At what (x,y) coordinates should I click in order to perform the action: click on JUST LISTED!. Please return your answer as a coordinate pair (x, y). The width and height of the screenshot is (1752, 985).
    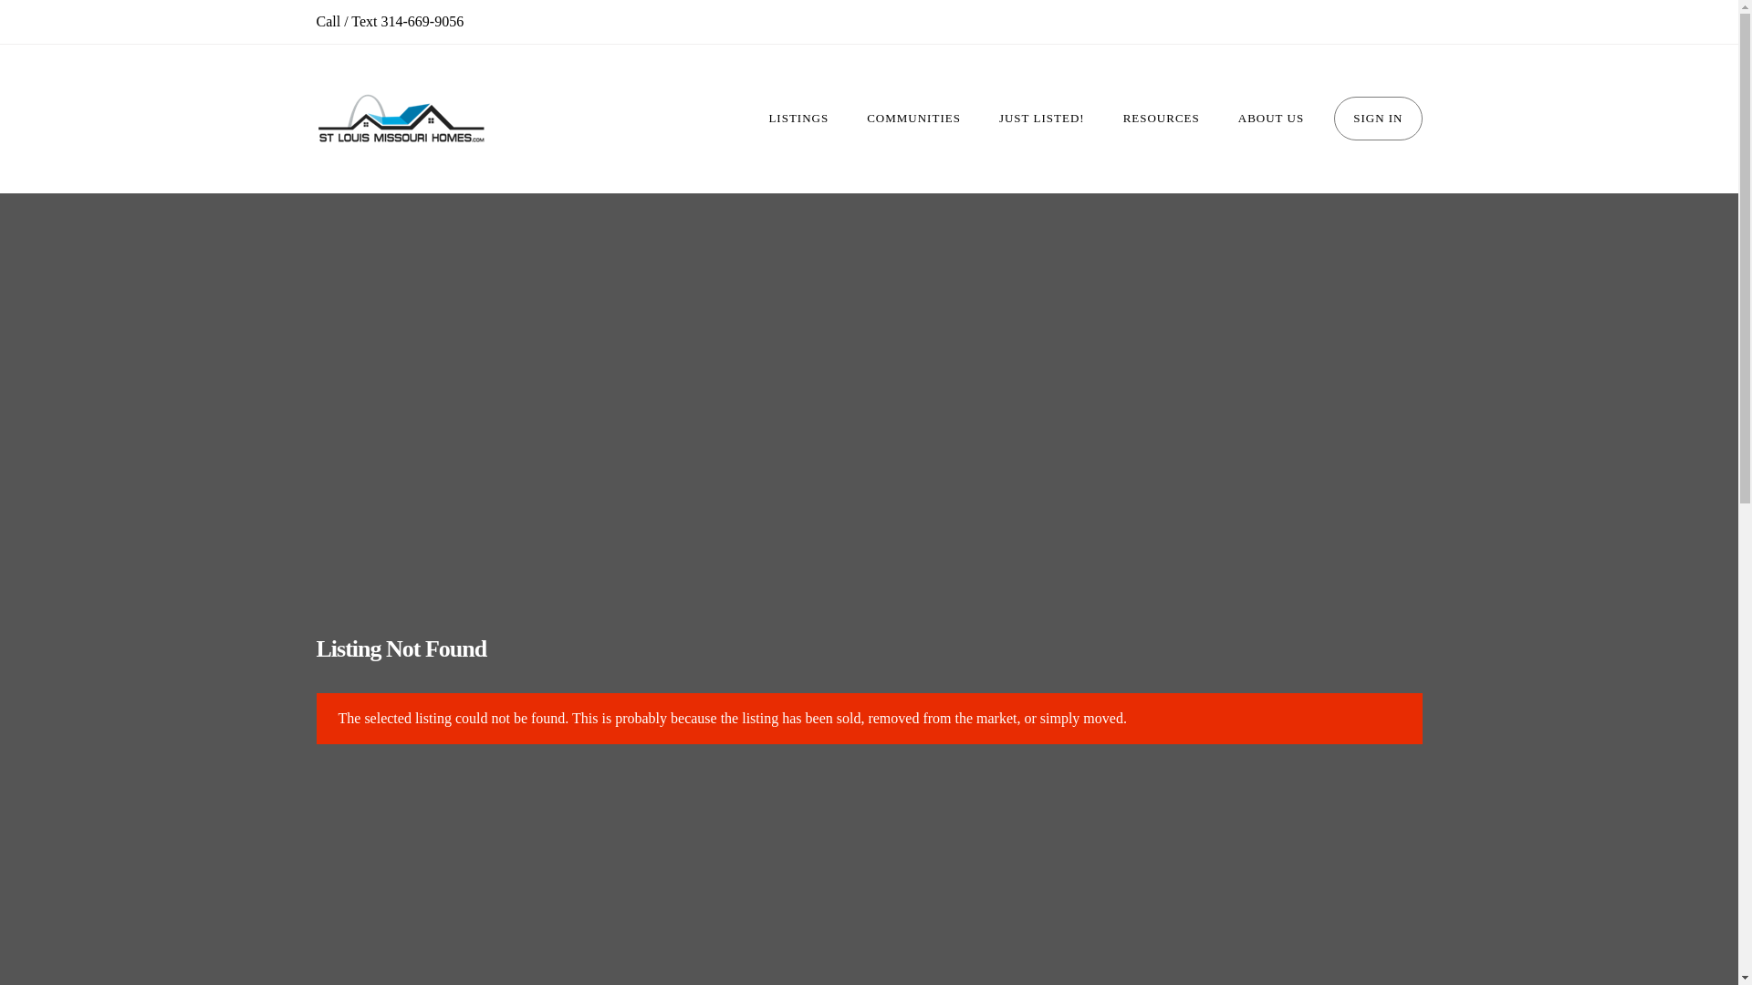
    Looking at the image, I should click on (1041, 119).